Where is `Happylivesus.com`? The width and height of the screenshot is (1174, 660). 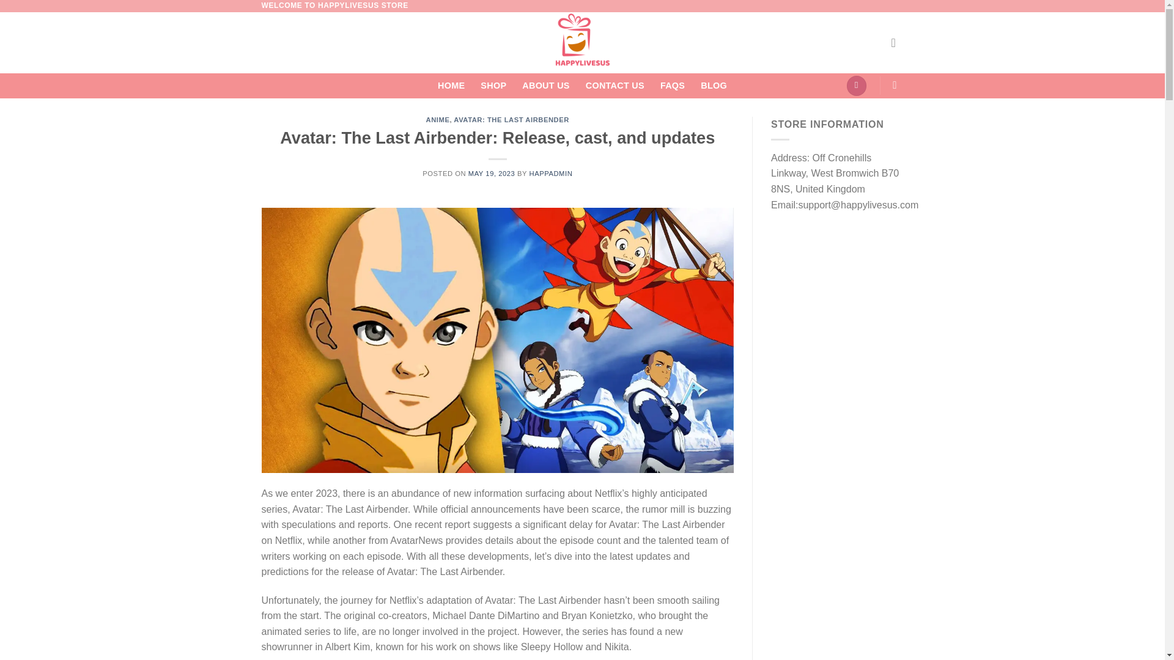 Happylivesus.com is located at coordinates (582, 43).